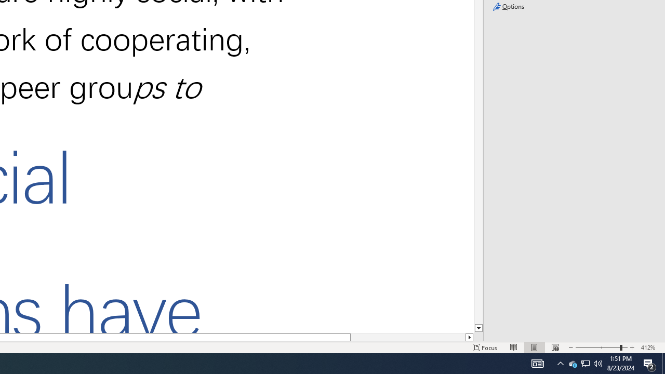 The image size is (665, 374). Describe the element at coordinates (534, 347) in the screenshot. I see `Print Layout` at that location.